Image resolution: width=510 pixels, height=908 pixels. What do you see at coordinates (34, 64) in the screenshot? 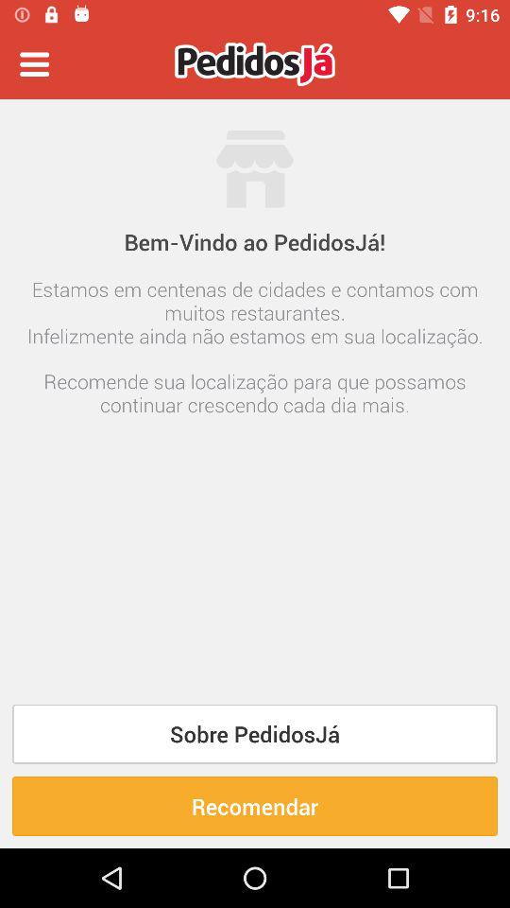
I see `switch menu option` at bounding box center [34, 64].